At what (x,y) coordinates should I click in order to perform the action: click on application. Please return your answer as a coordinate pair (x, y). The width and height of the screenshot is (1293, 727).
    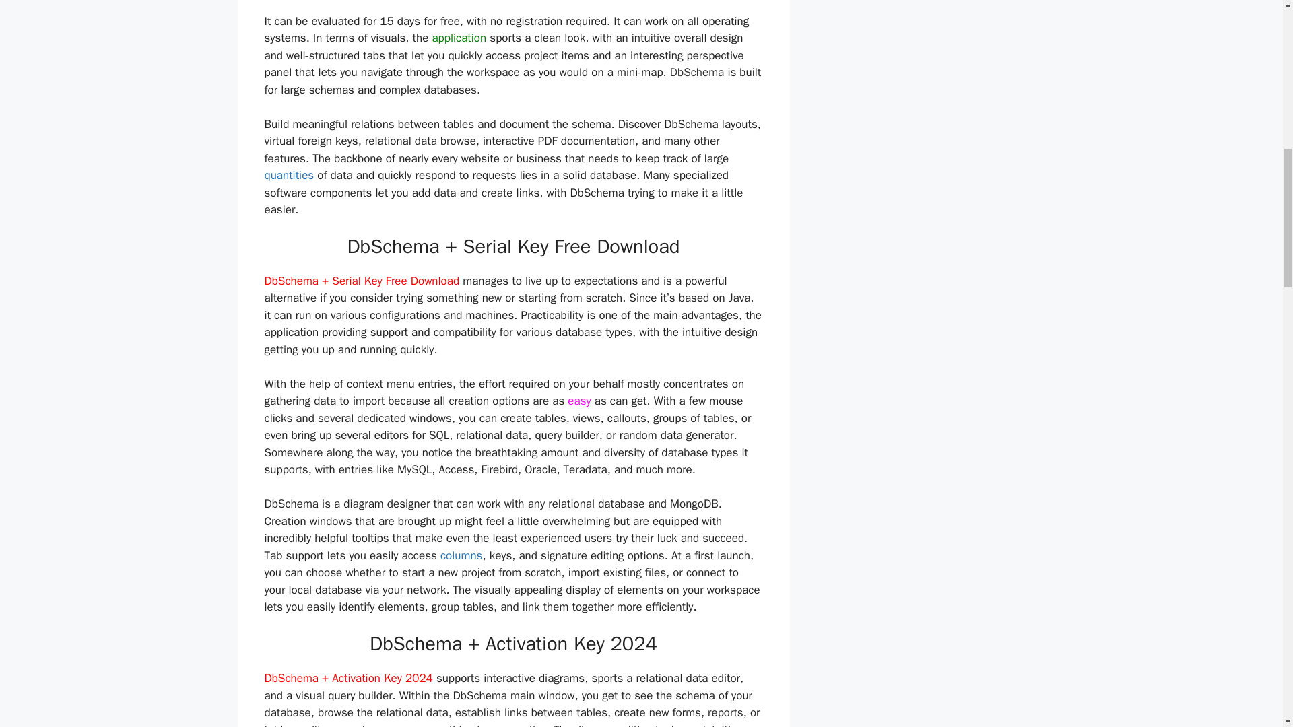
    Looking at the image, I should click on (459, 38).